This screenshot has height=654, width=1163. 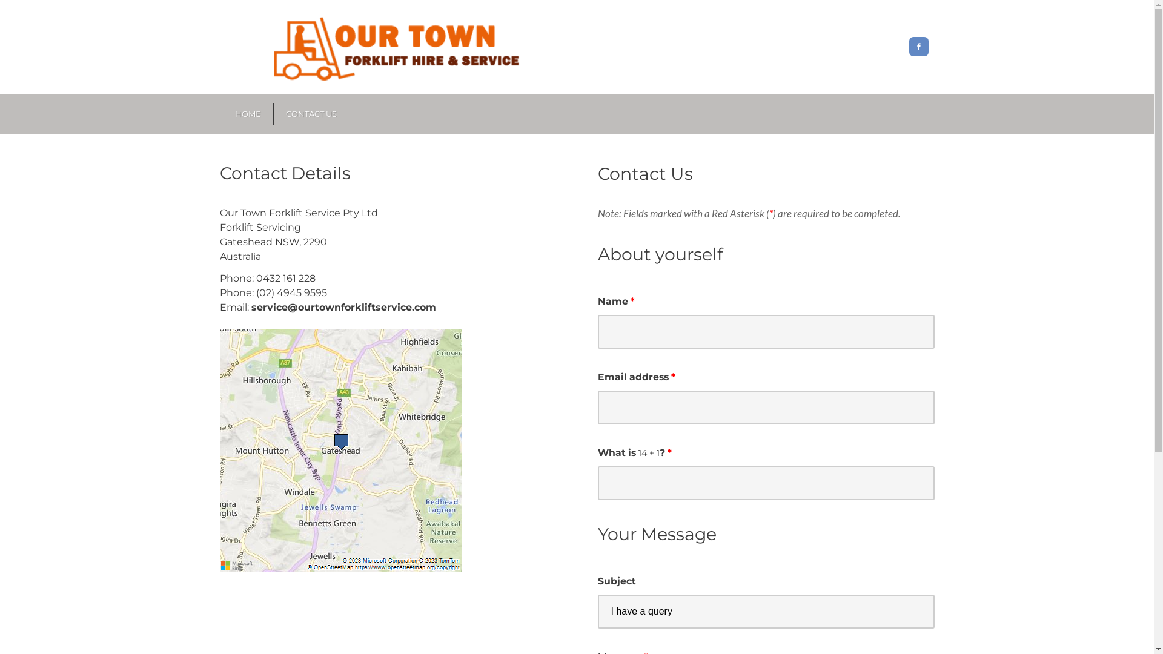 I want to click on CONTACT US, so click(x=311, y=114).